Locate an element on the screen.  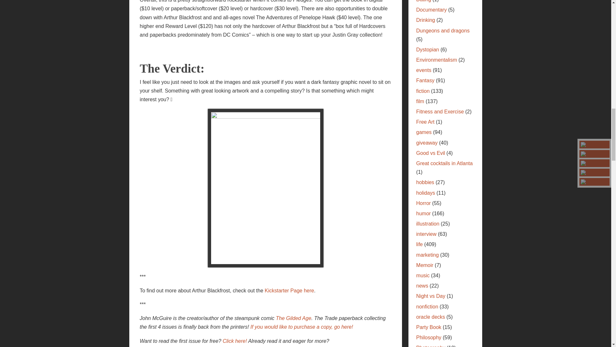
Click here!  is located at coordinates (235, 341).